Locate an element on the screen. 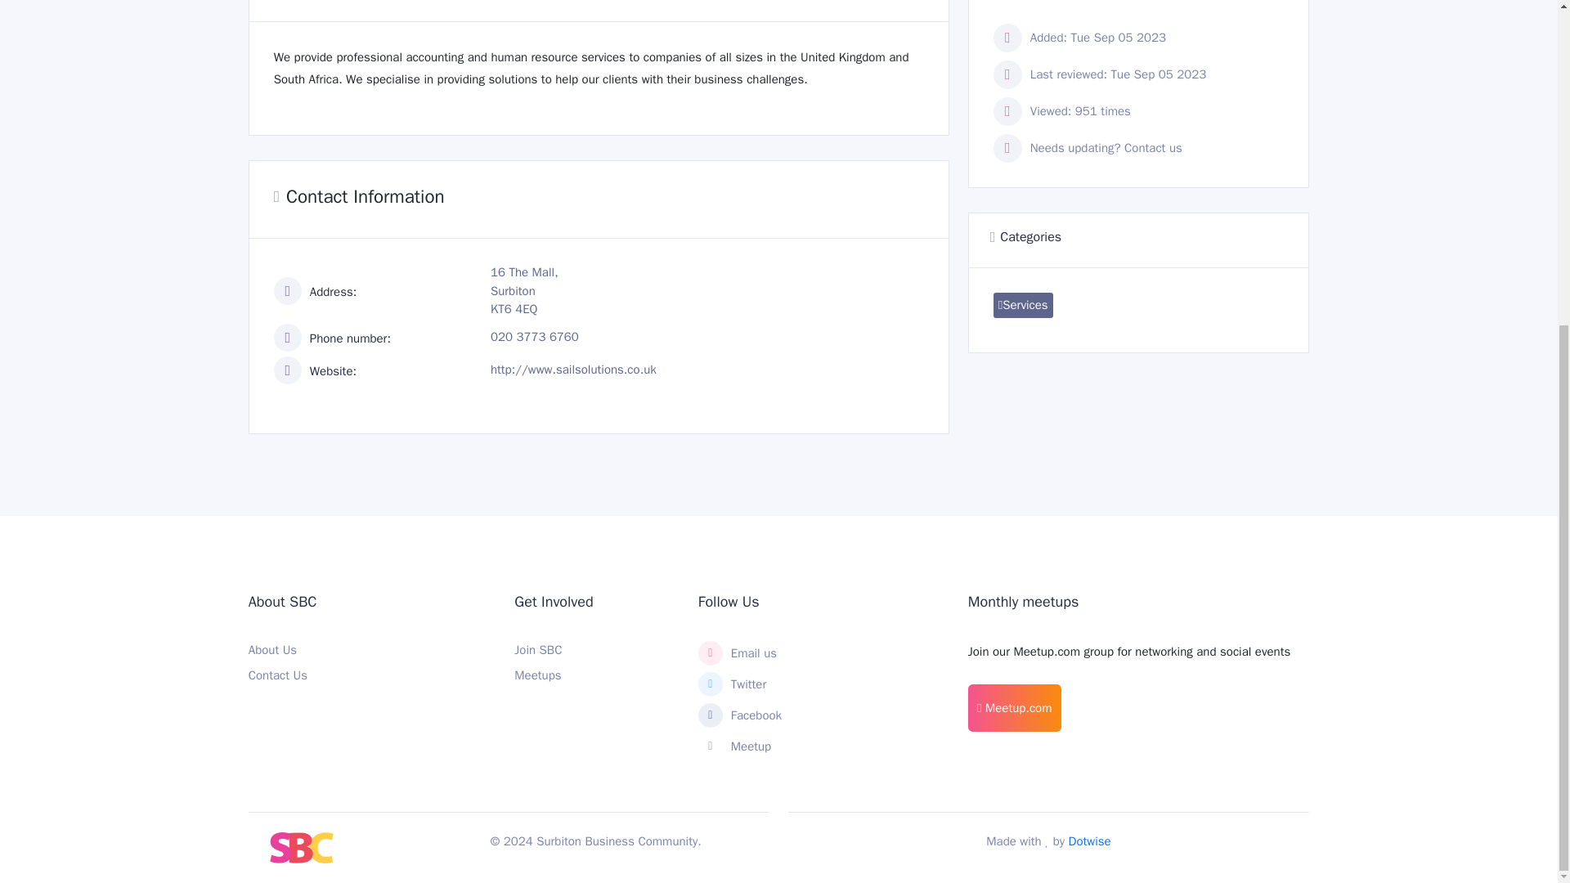  Contact Us is located at coordinates (278, 675).